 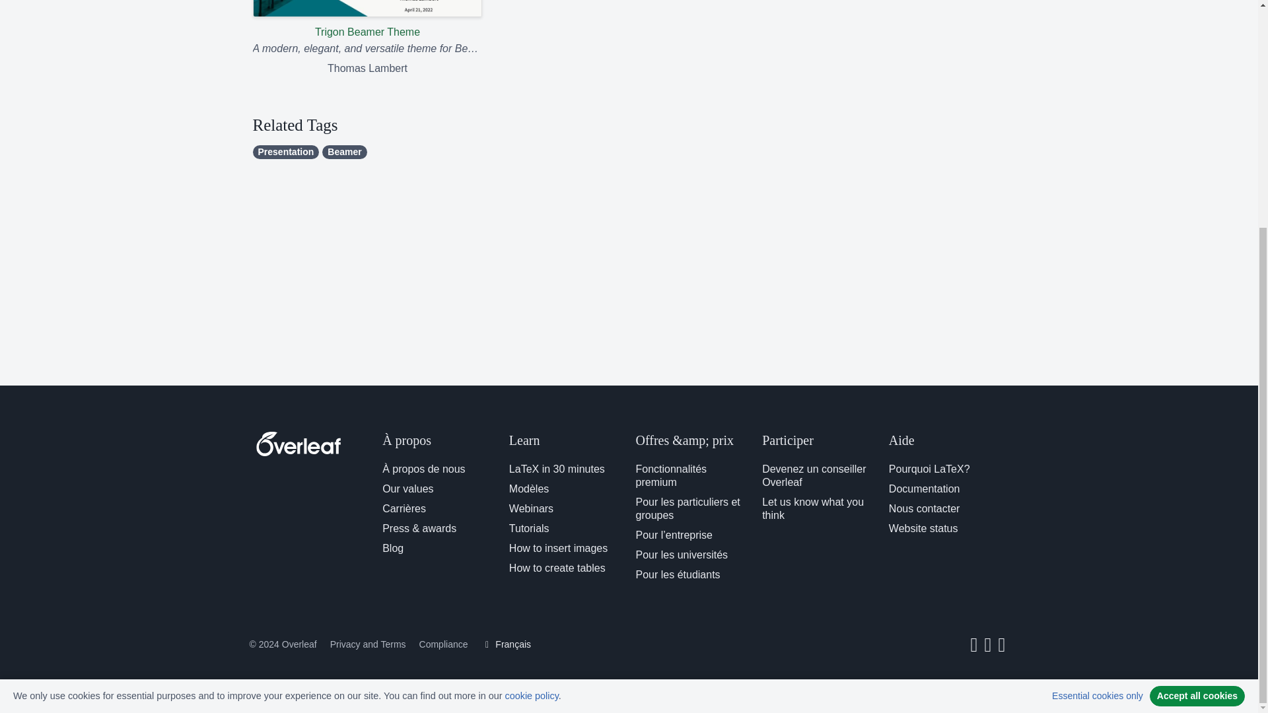 What do you see at coordinates (343, 152) in the screenshot?
I see `Beamer` at bounding box center [343, 152].